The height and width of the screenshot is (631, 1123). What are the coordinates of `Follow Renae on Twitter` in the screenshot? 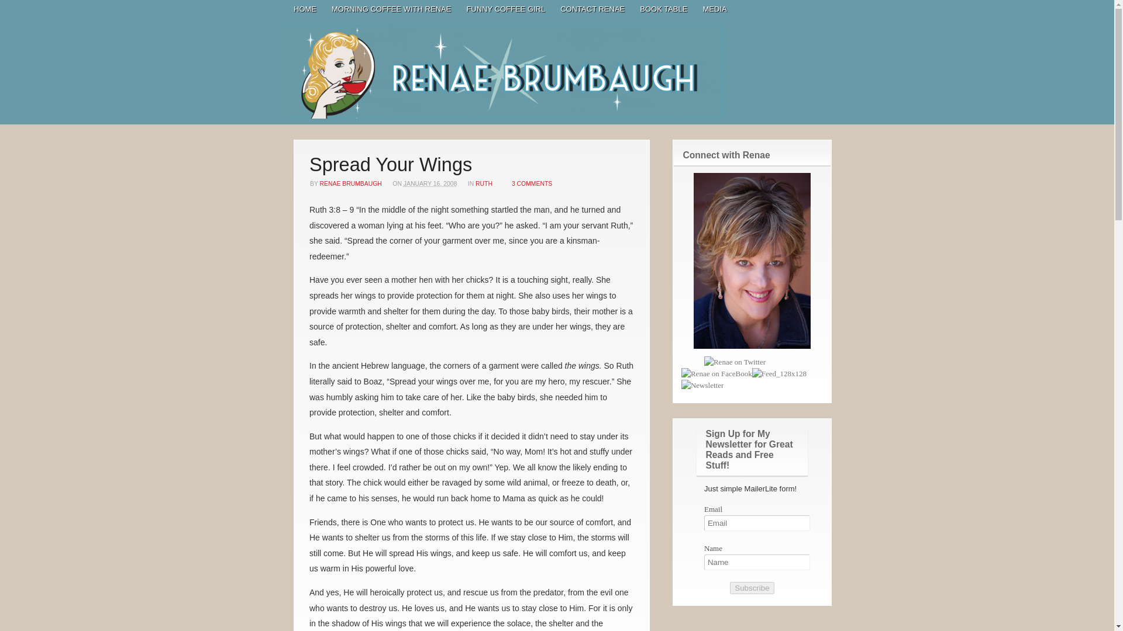 It's located at (724, 362).